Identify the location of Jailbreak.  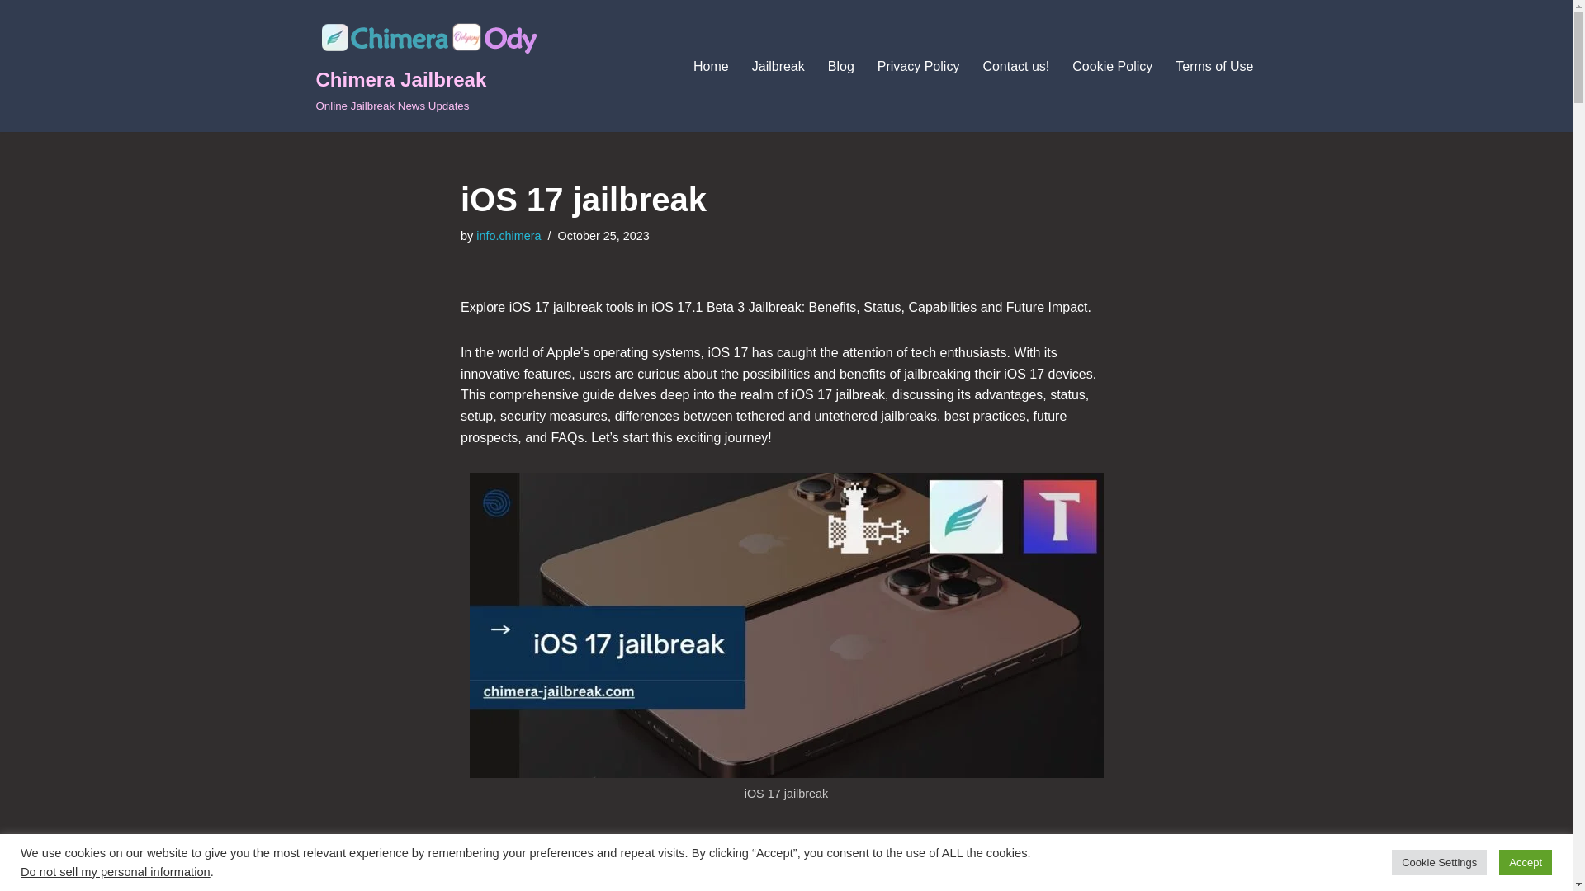
(1015, 66).